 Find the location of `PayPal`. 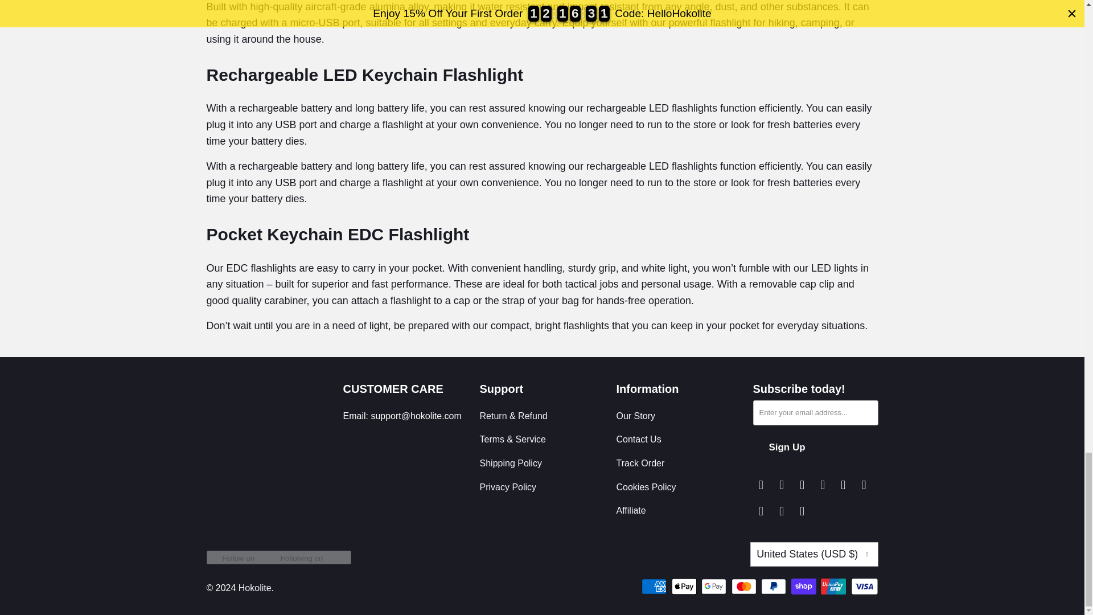

PayPal is located at coordinates (774, 587).